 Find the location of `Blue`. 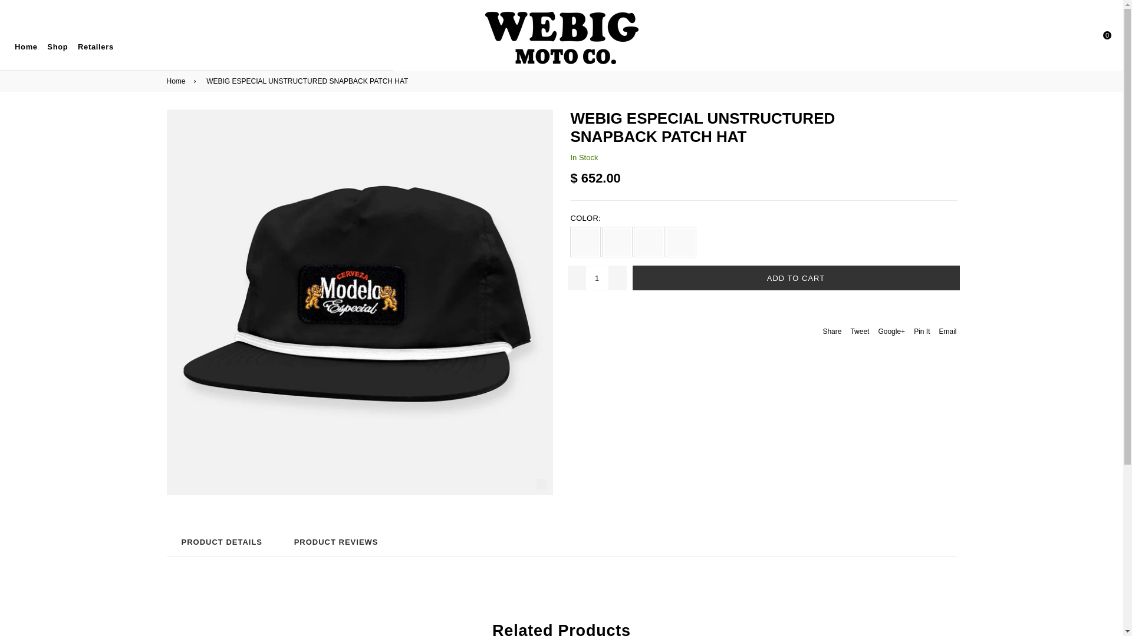

Blue is located at coordinates (681, 241).